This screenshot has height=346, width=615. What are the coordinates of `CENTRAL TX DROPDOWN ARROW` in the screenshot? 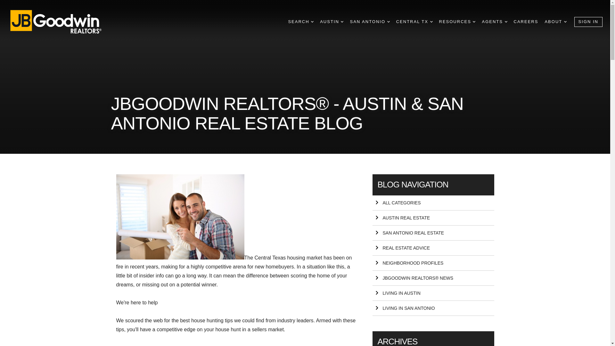 It's located at (414, 22).